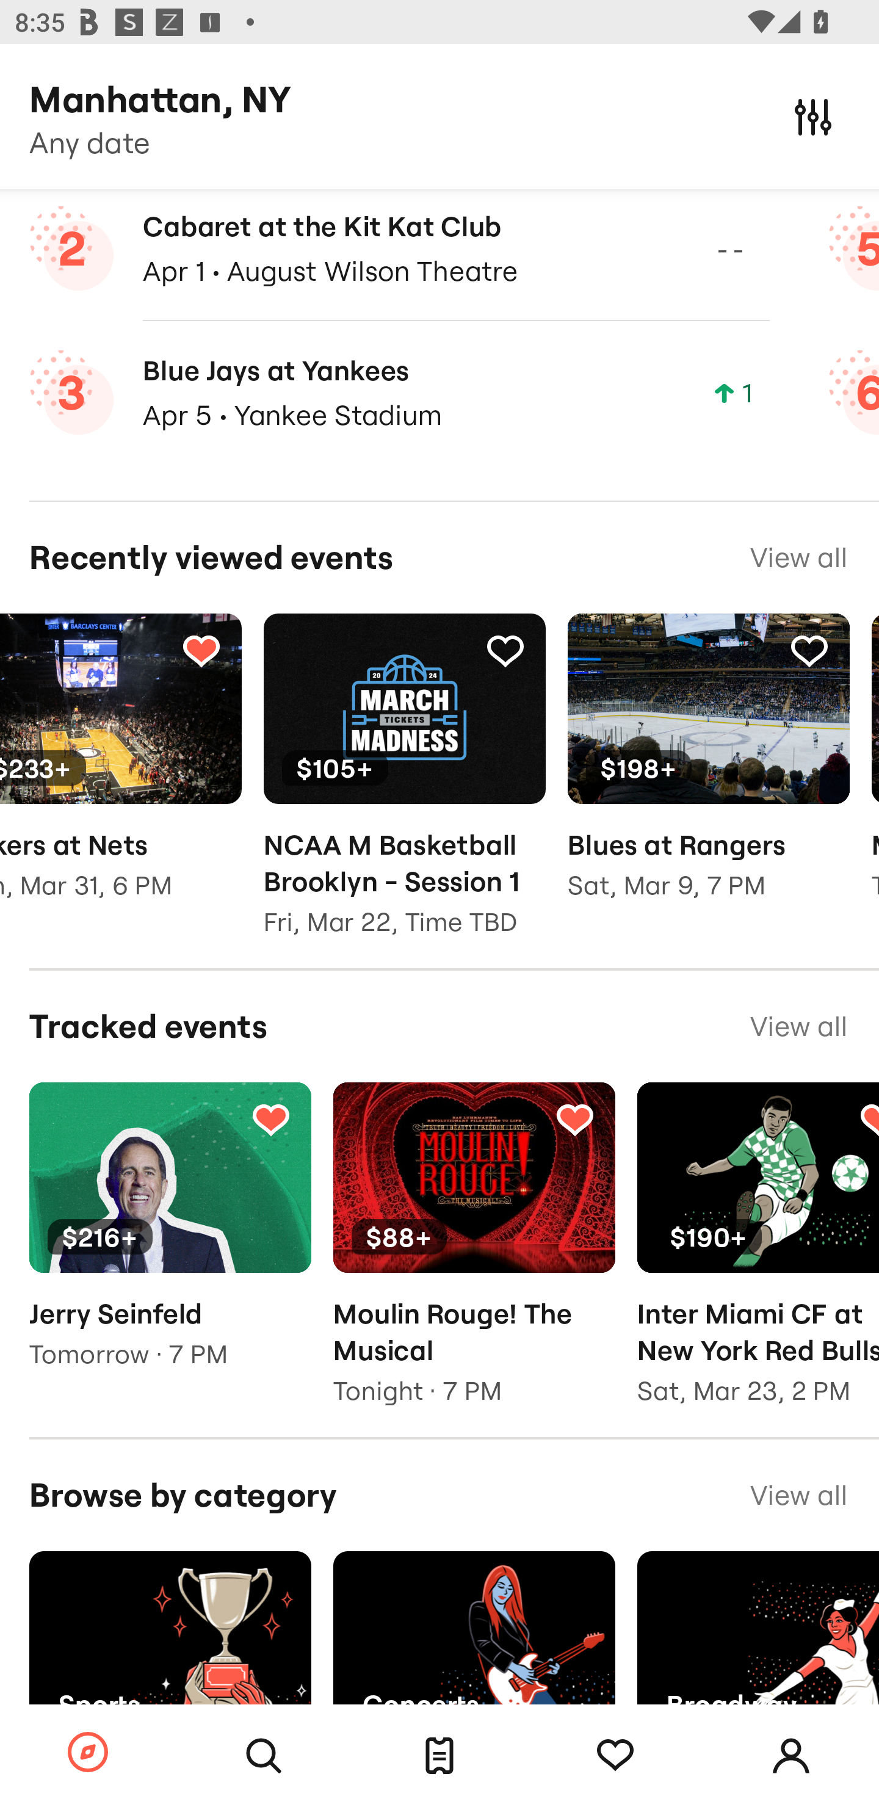 The width and height of the screenshot is (879, 1807). Describe the element at coordinates (270, 1118) in the screenshot. I see `Tracking` at that location.